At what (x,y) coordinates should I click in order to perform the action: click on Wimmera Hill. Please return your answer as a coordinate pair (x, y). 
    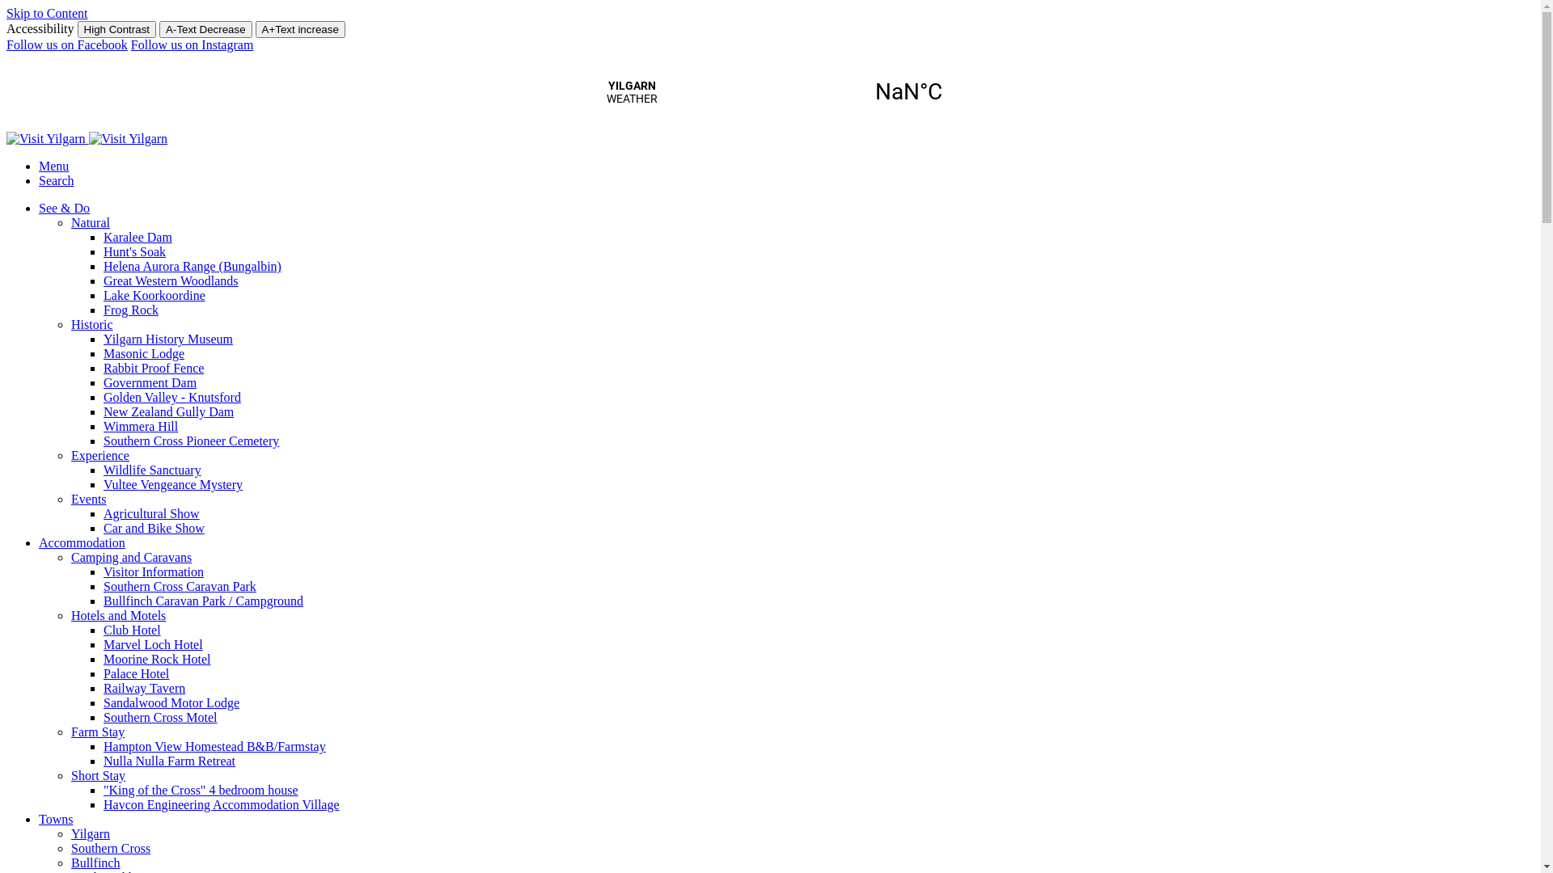
    Looking at the image, I should click on (141, 427).